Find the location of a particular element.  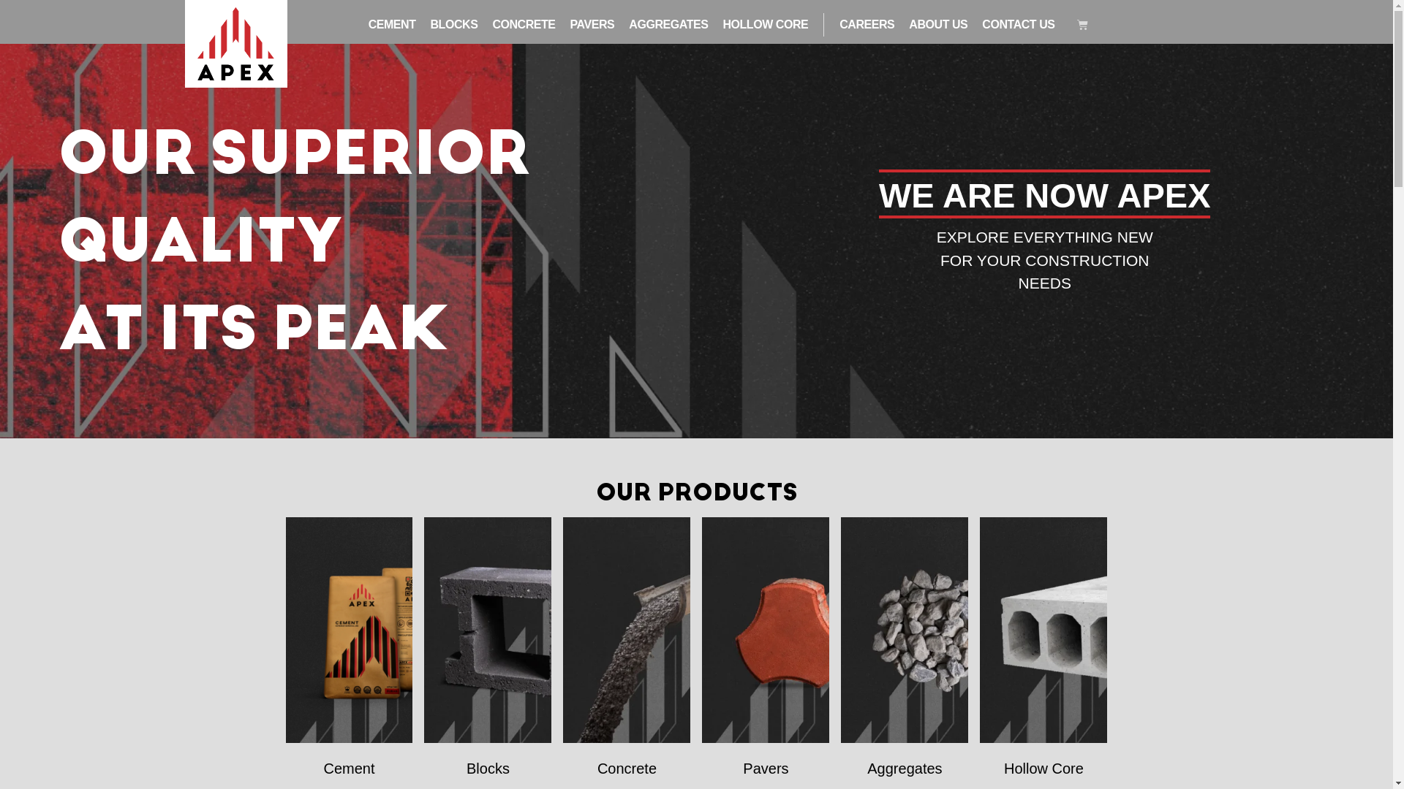

PAVERS is located at coordinates (592, 25).